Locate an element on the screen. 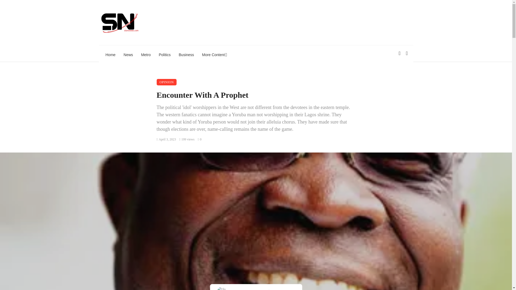 Image resolution: width=516 pixels, height=290 pixels. Home is located at coordinates (111, 55).